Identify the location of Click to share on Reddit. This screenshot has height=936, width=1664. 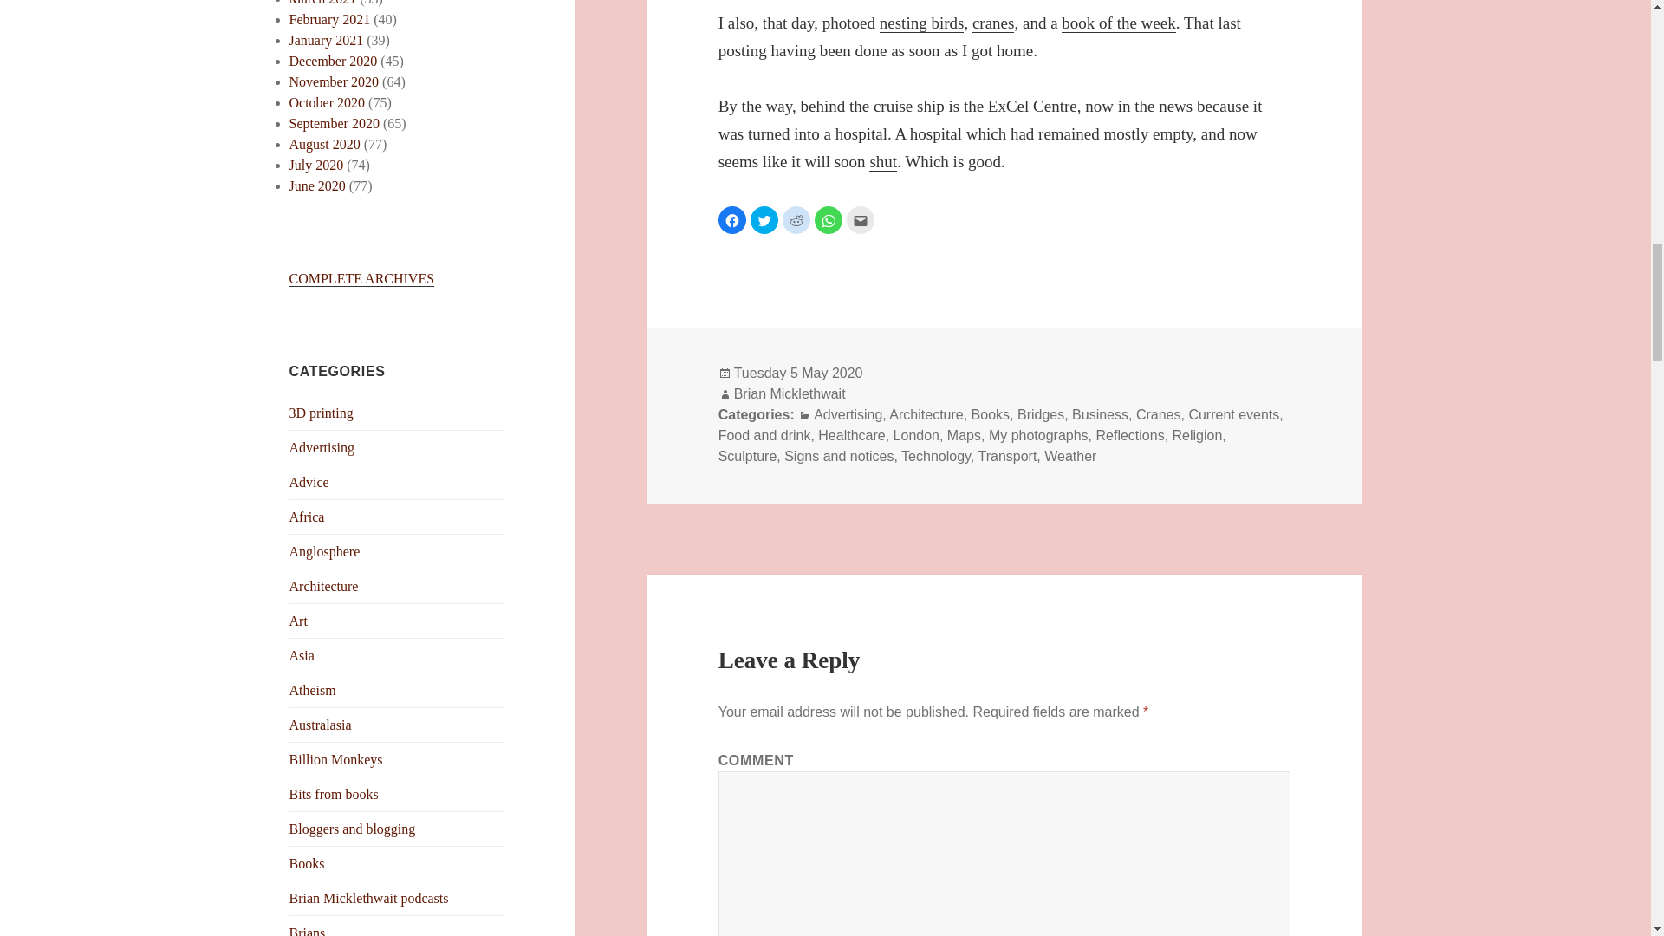
(796, 220).